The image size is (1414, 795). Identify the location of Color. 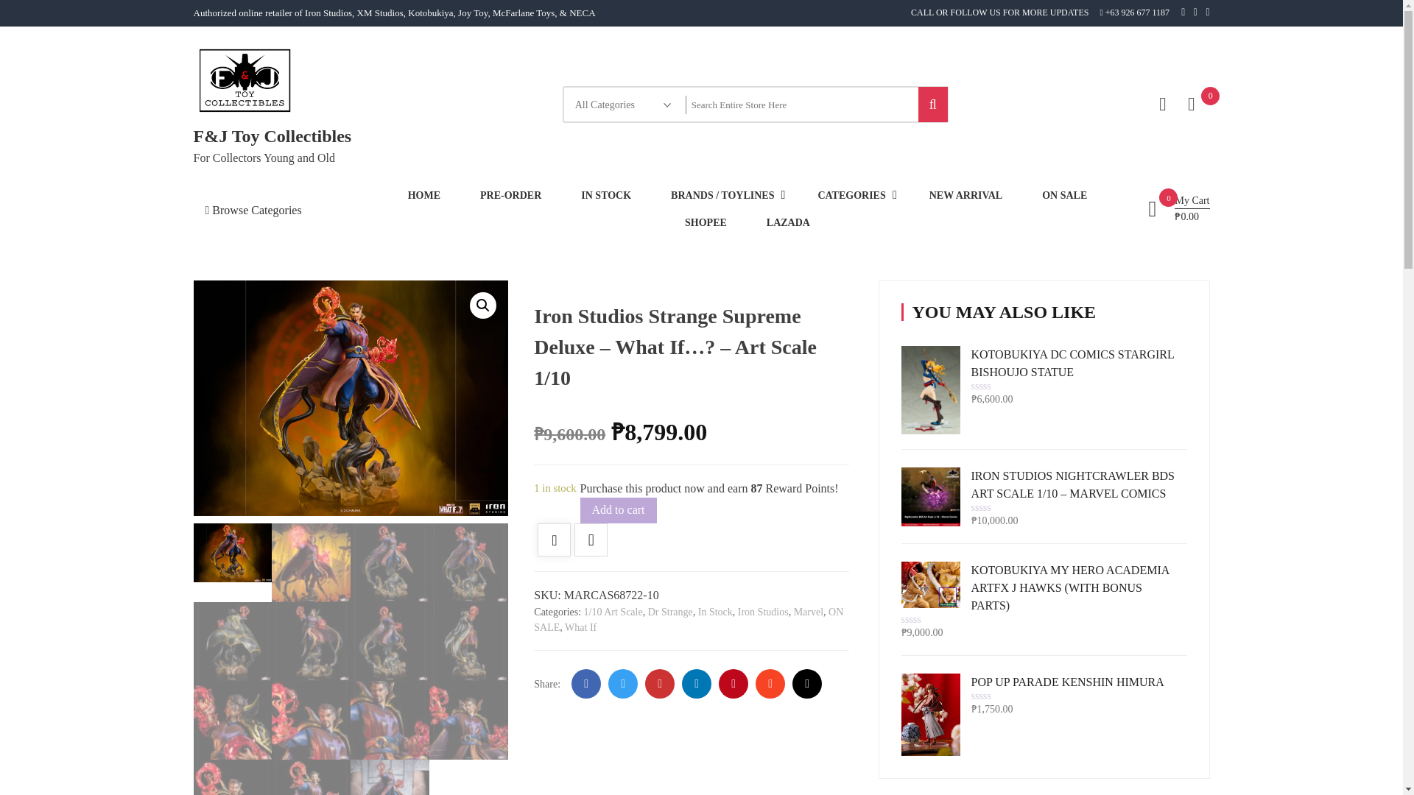
(350, 397).